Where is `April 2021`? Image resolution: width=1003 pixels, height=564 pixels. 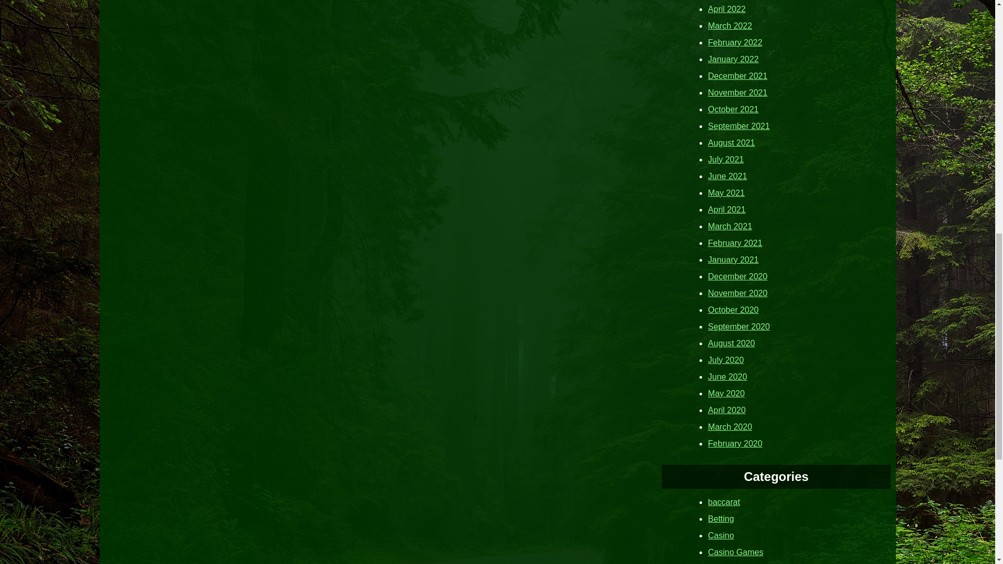 April 2021 is located at coordinates (726, 209).